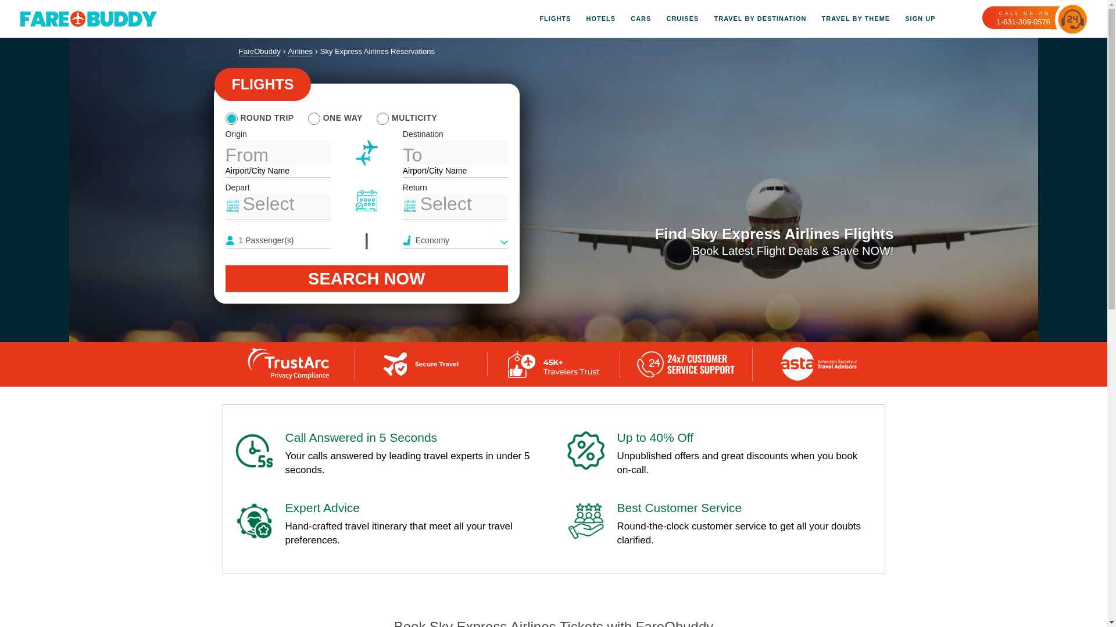 The width and height of the screenshot is (1116, 627). I want to click on TRAVEL BY THEME, so click(847, 19).